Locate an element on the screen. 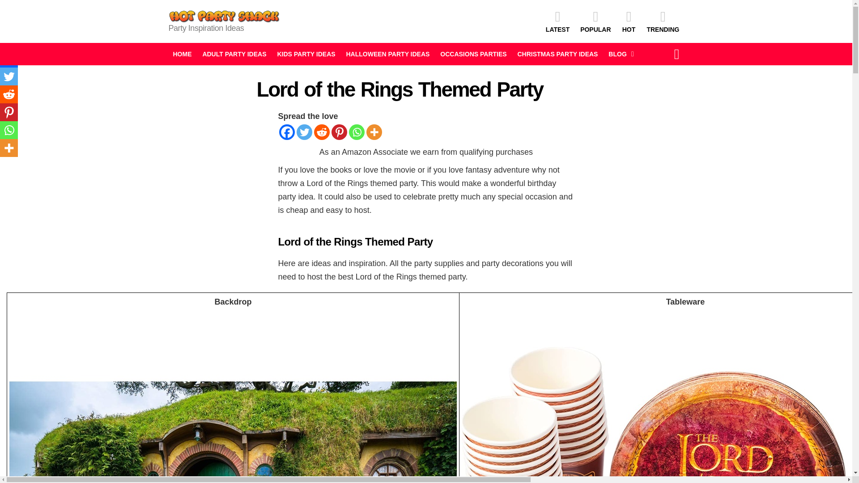 This screenshot has width=859, height=483. LATEST is located at coordinates (557, 21).